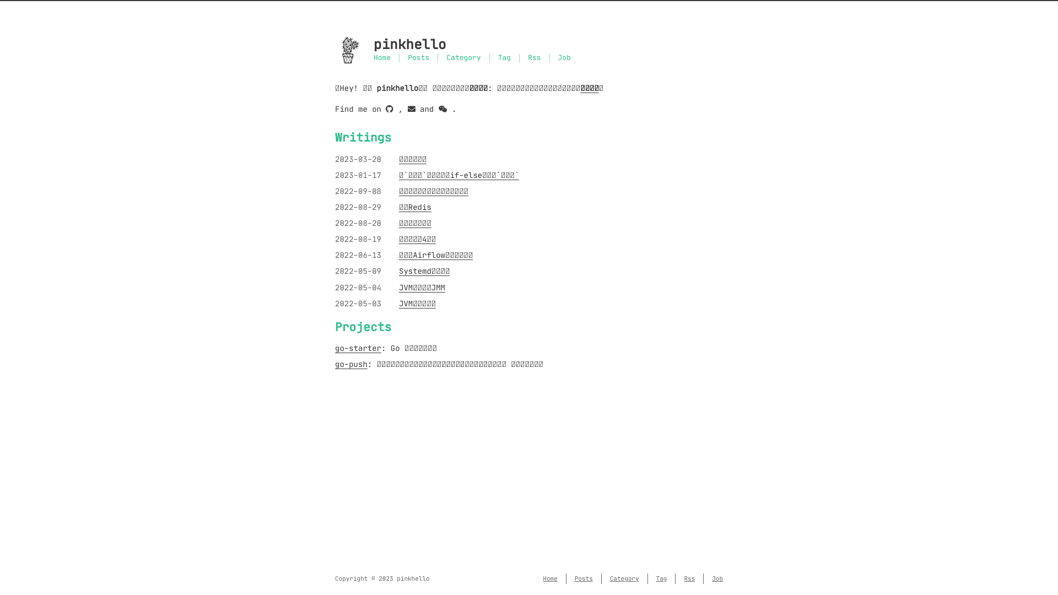 The width and height of the screenshot is (1058, 595). Describe the element at coordinates (584, 578) in the screenshot. I see `Posts` at that location.